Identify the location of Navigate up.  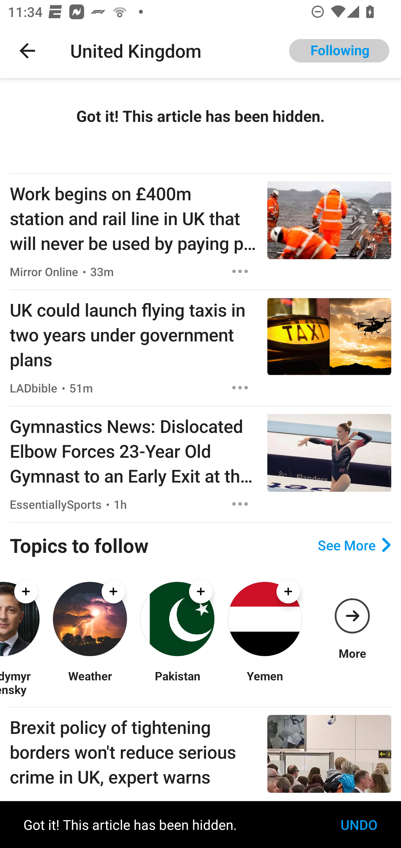
(27, 51).